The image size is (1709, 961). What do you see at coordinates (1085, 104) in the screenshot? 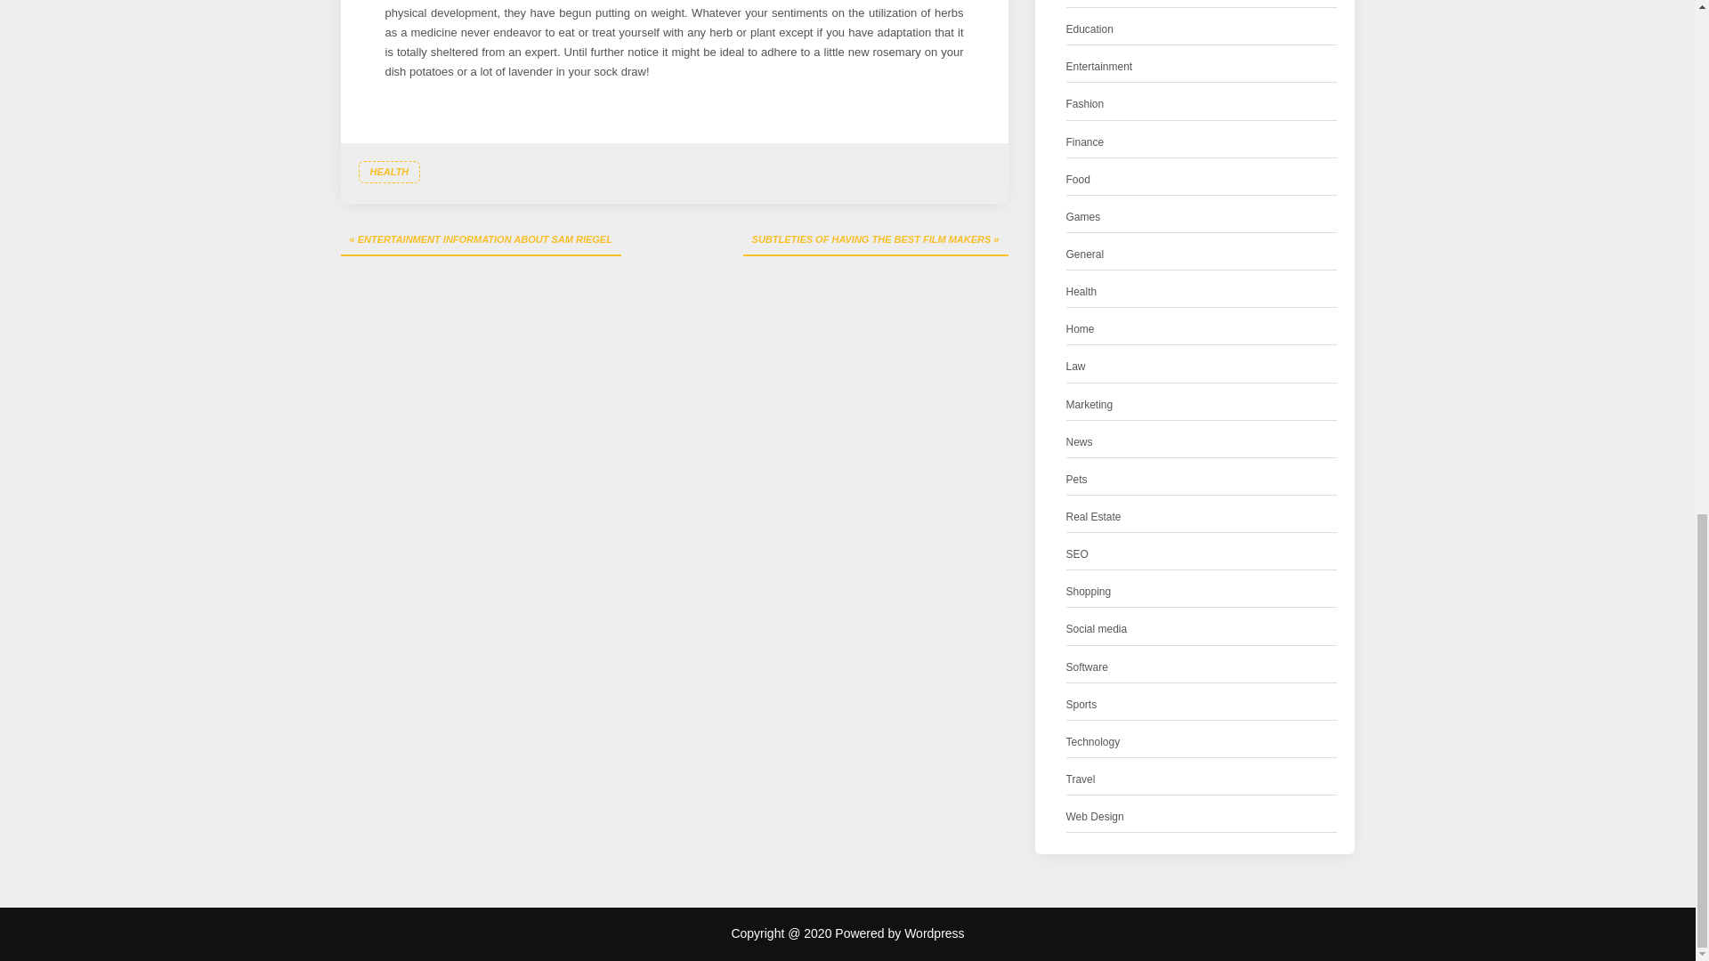
I see `Fashion` at bounding box center [1085, 104].